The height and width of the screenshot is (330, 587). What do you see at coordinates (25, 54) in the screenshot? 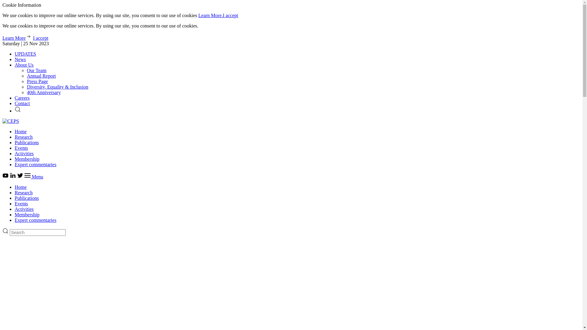
I see `UPDATES` at bounding box center [25, 54].